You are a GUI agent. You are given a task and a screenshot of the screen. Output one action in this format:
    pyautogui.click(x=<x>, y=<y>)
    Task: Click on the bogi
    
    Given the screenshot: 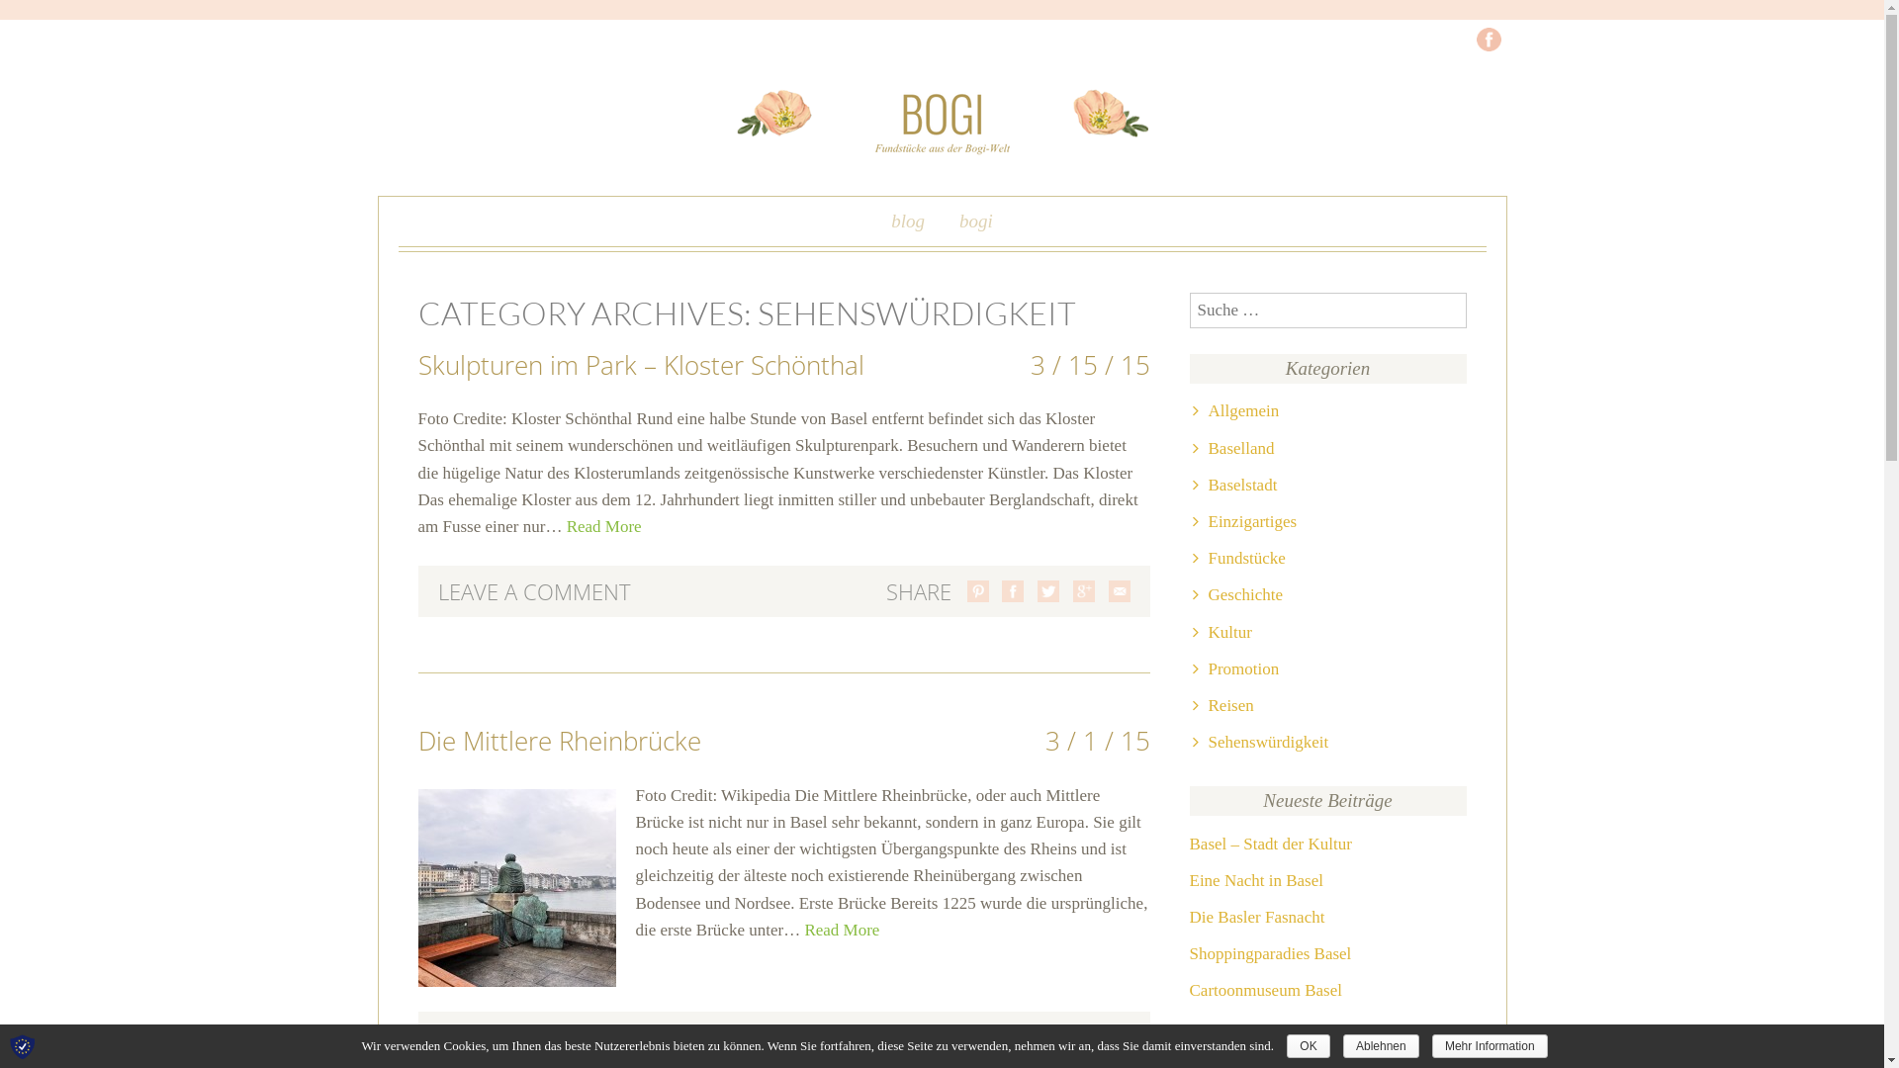 What is the action you would take?
    pyautogui.click(x=976, y=225)
    